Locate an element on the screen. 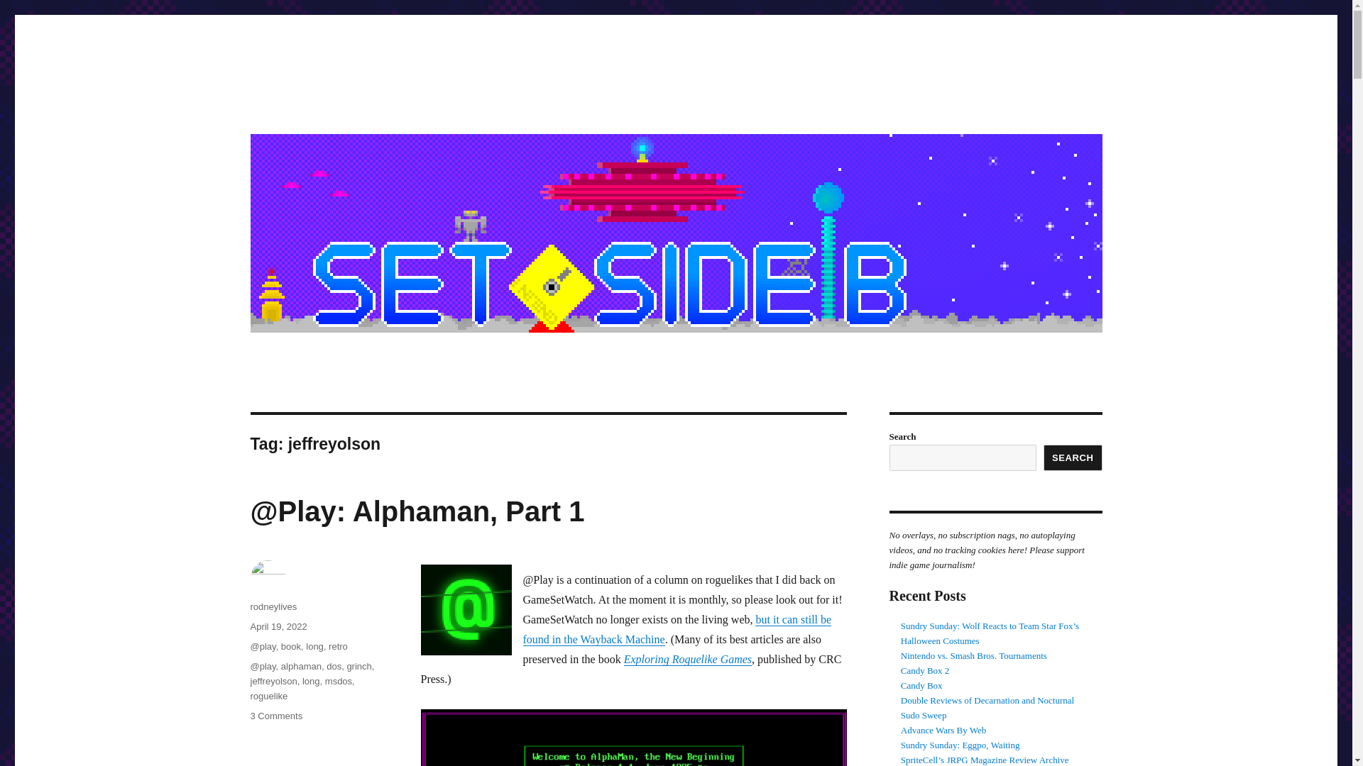 The height and width of the screenshot is (766, 1363). alphaman is located at coordinates (301, 667).